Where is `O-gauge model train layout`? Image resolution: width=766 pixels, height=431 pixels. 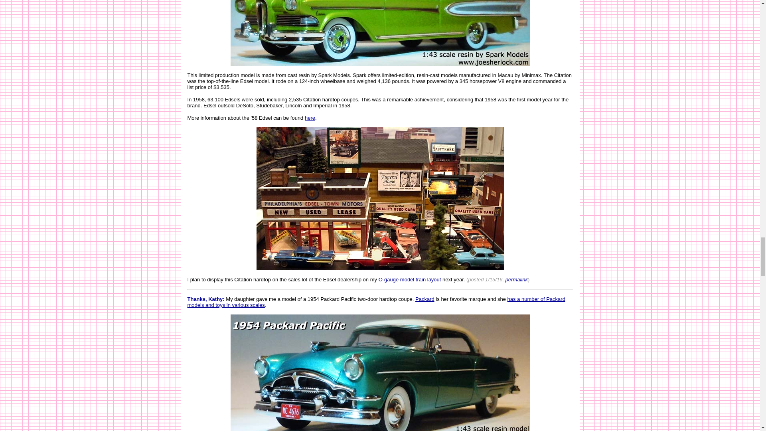 O-gauge model train layout is located at coordinates (409, 279).